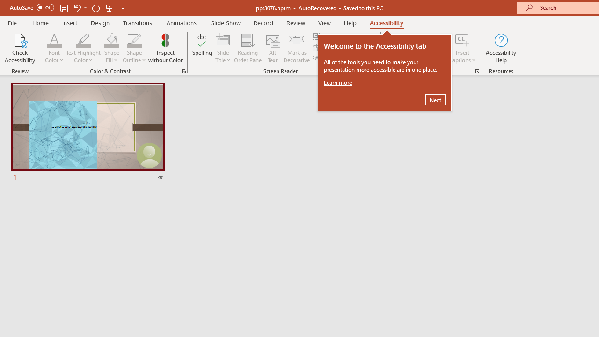 Image resolution: width=599 pixels, height=337 pixels. I want to click on Inspect without Color, so click(165, 48).